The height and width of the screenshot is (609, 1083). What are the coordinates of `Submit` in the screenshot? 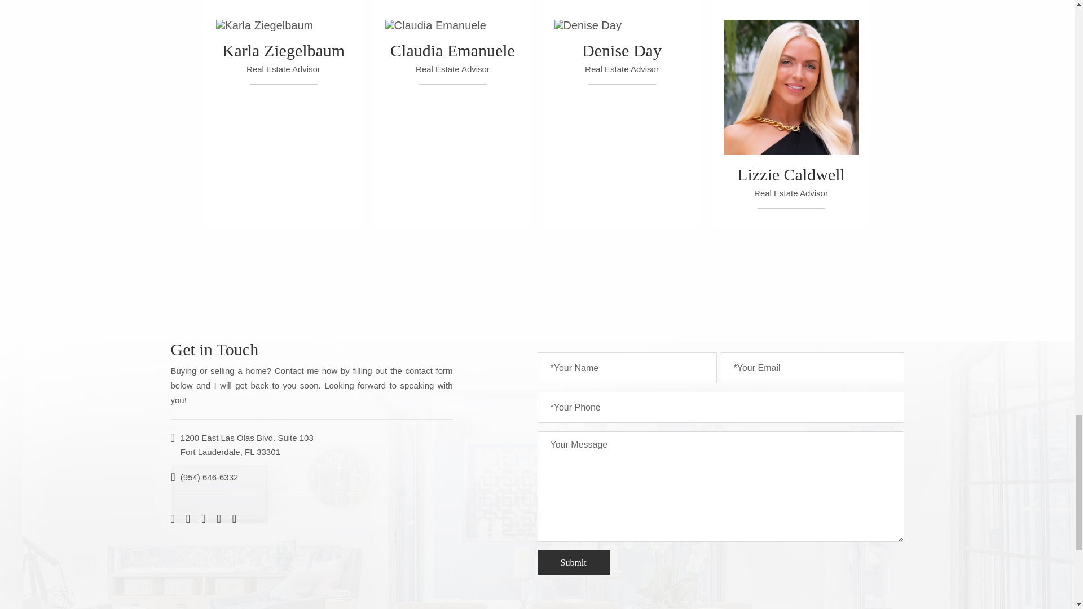 It's located at (573, 563).